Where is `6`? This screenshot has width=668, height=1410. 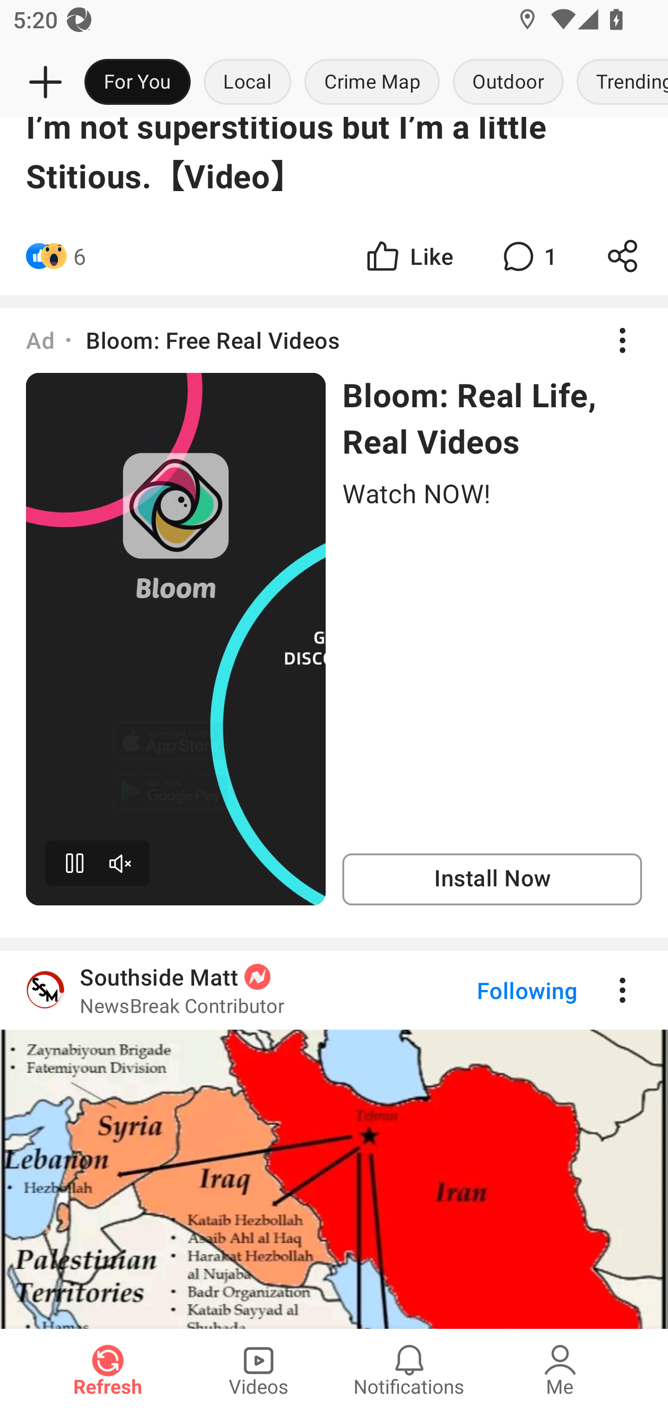
6 is located at coordinates (80, 256).